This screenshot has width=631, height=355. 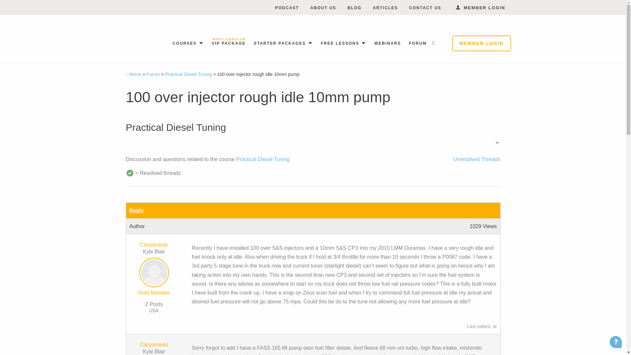 I want to click on Click here to reply to this topic, so click(x=136, y=210).